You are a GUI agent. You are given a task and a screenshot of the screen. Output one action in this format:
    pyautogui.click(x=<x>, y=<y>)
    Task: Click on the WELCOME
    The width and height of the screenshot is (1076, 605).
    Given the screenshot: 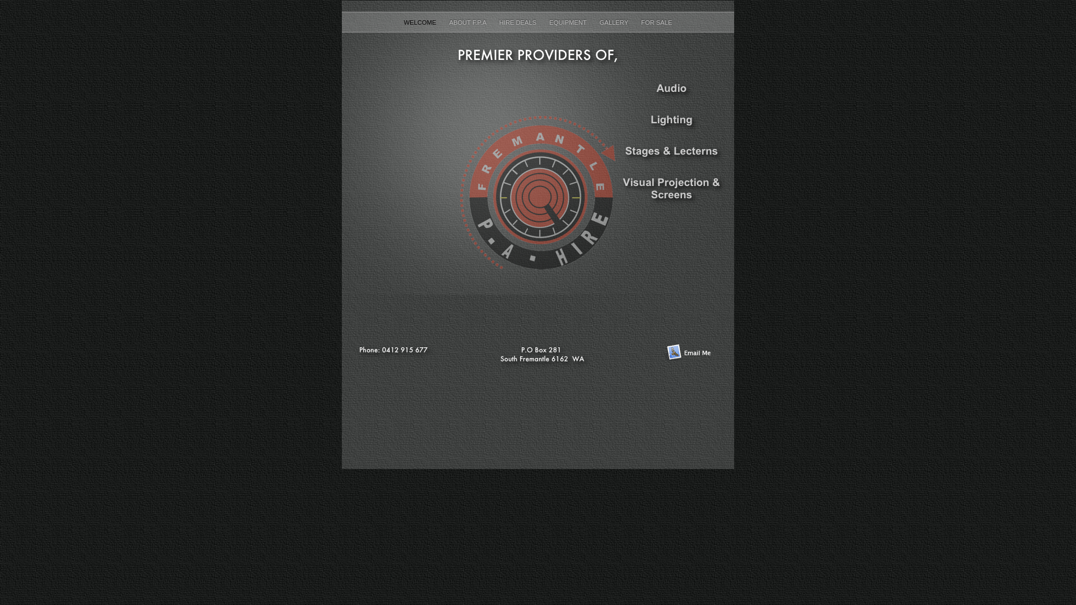 What is the action you would take?
    pyautogui.click(x=421, y=22)
    